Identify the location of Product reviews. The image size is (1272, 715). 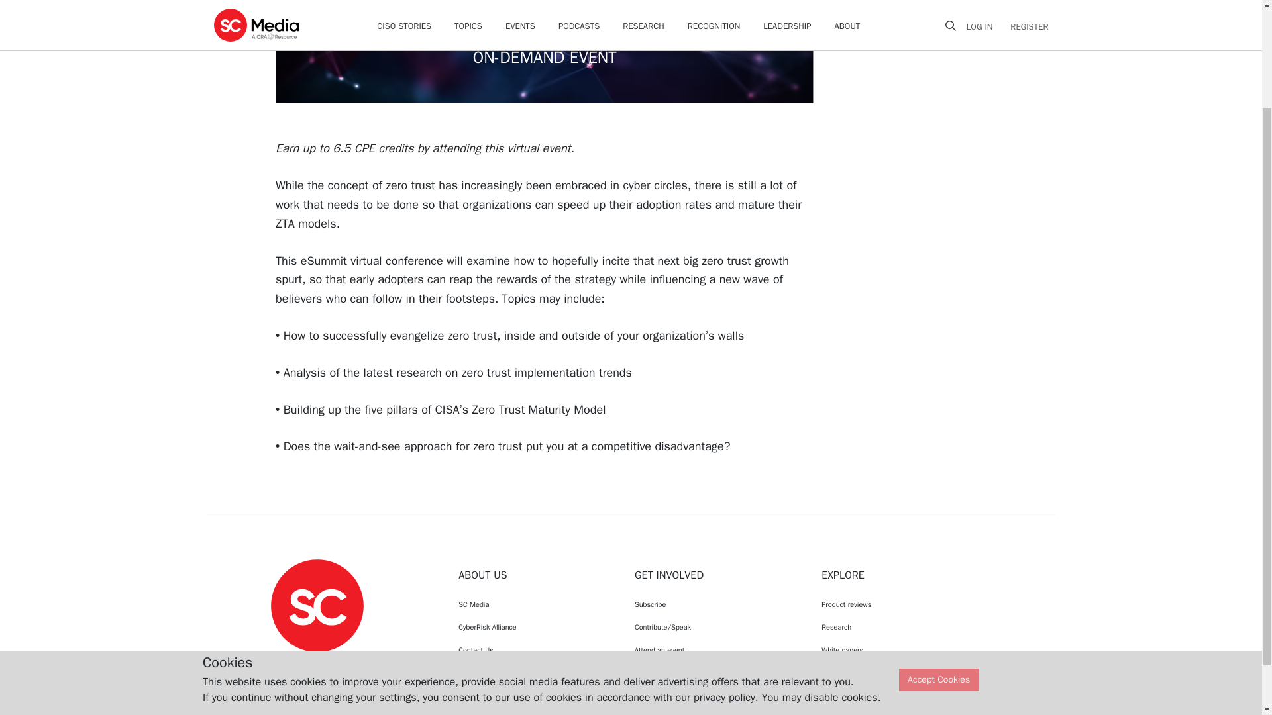
(893, 604).